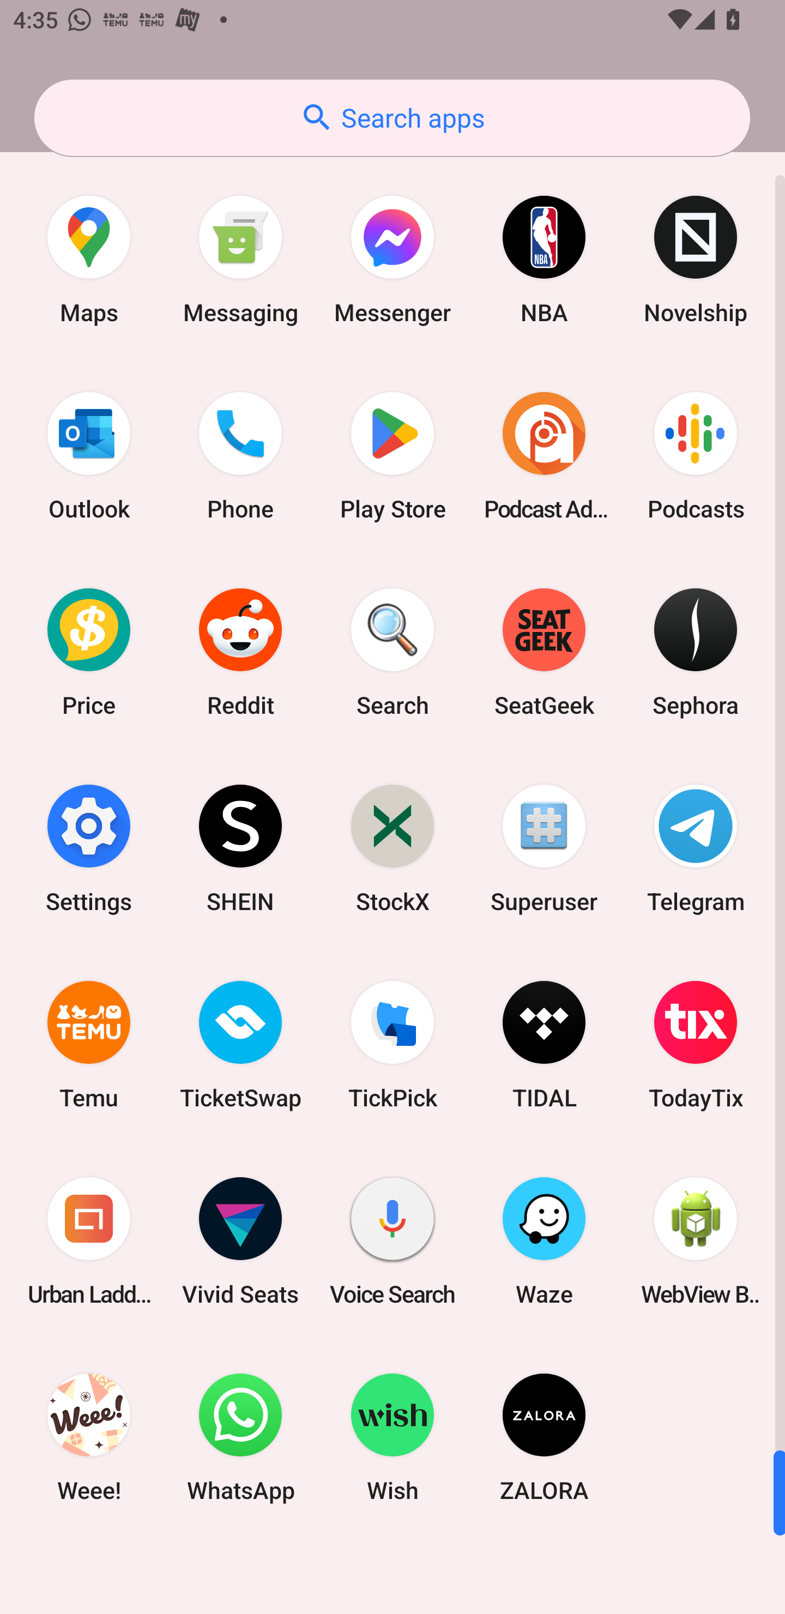 The height and width of the screenshot is (1614, 785). What do you see at coordinates (696, 1044) in the screenshot?
I see `TodayTix` at bounding box center [696, 1044].